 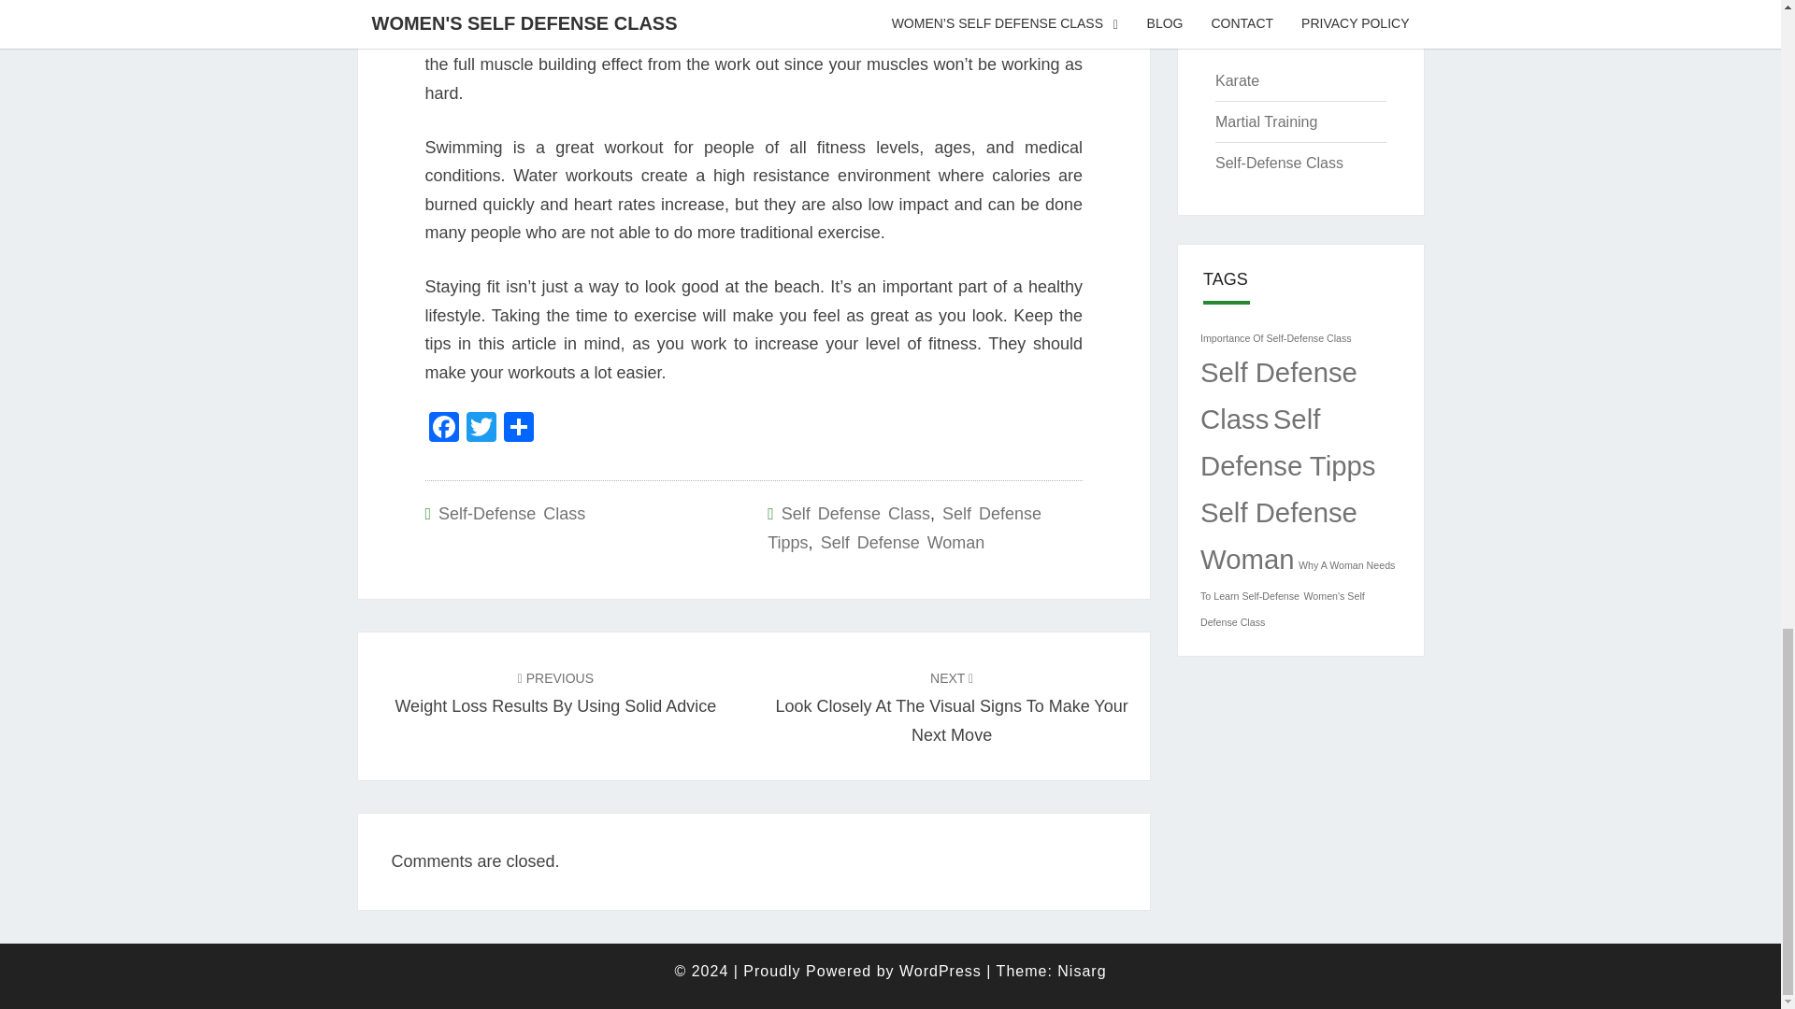 What do you see at coordinates (555, 691) in the screenshot?
I see `Twitter` at bounding box center [555, 691].